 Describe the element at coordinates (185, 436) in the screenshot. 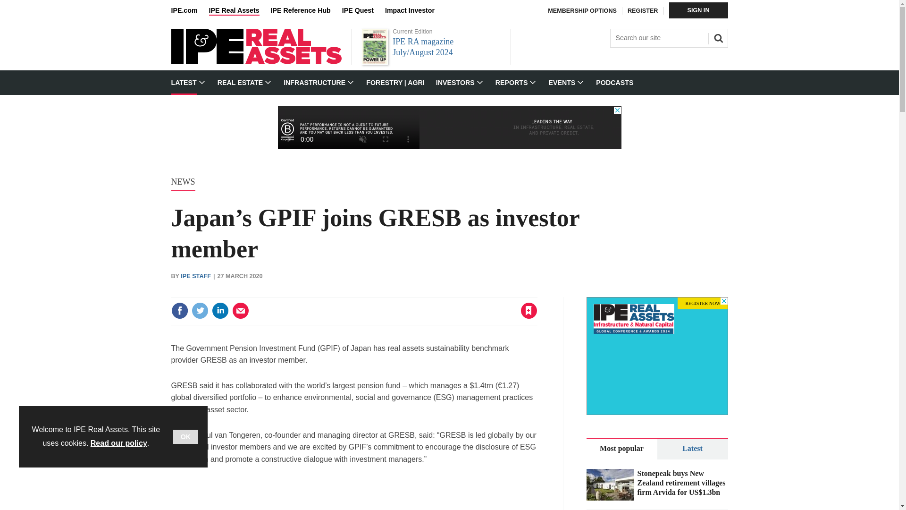

I see `OK` at that location.